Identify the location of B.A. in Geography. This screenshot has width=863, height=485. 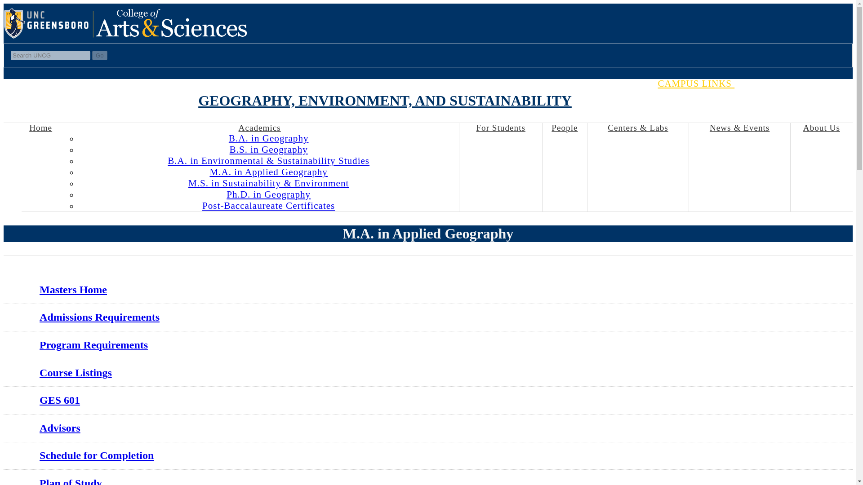
(269, 138).